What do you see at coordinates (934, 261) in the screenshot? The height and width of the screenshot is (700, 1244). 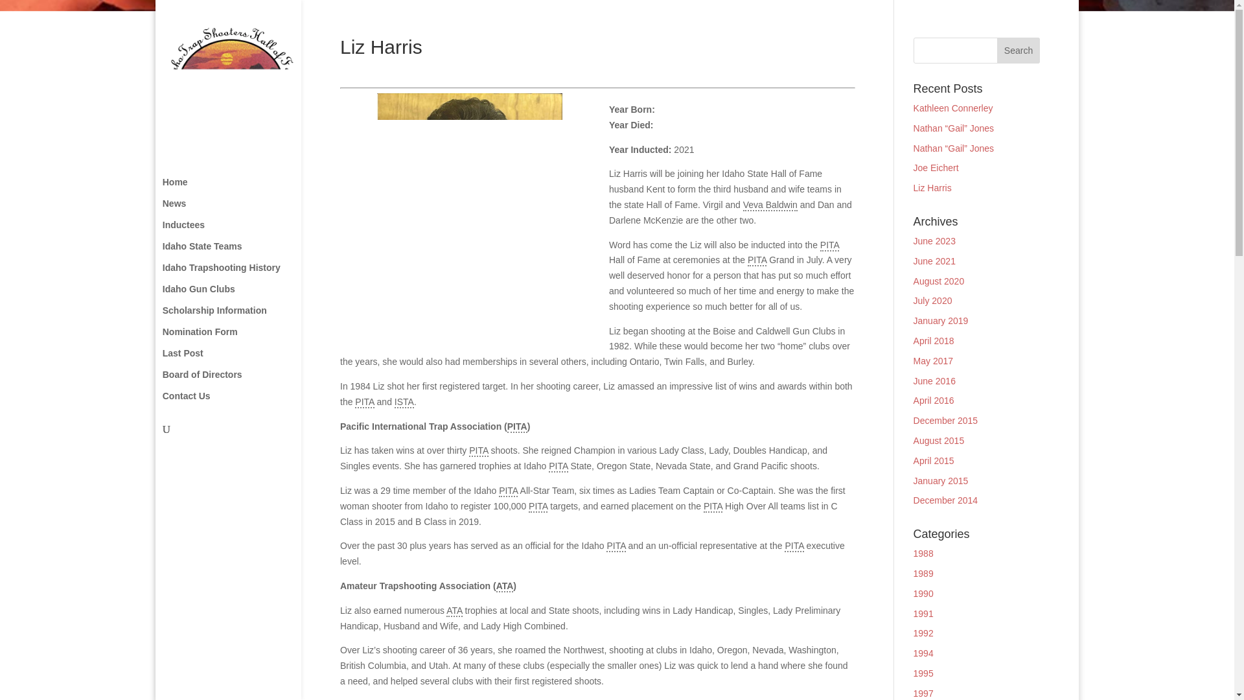 I see `June 2021` at bounding box center [934, 261].